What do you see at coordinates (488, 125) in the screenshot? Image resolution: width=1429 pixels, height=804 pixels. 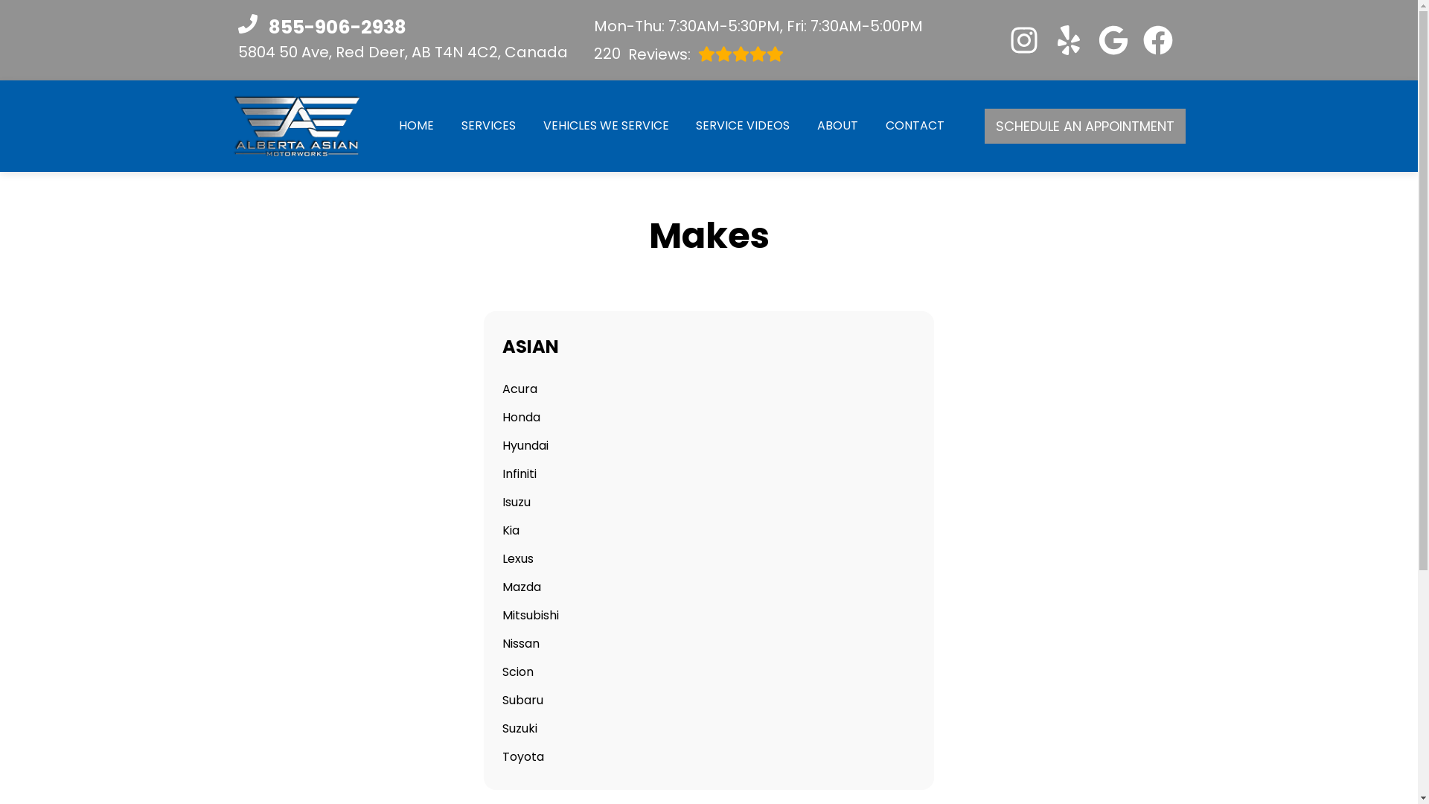 I see `SERVICES` at bounding box center [488, 125].